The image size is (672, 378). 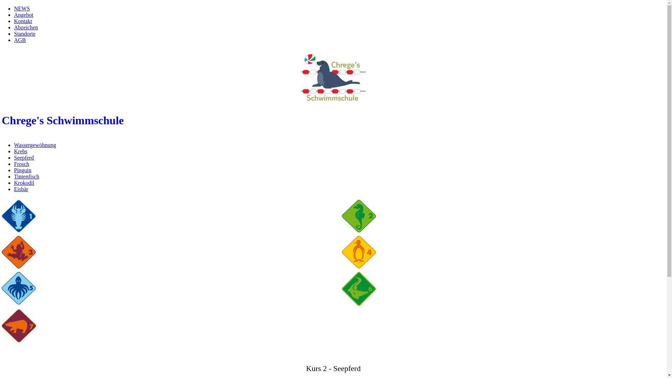 I want to click on NEWS, so click(x=22, y=8).